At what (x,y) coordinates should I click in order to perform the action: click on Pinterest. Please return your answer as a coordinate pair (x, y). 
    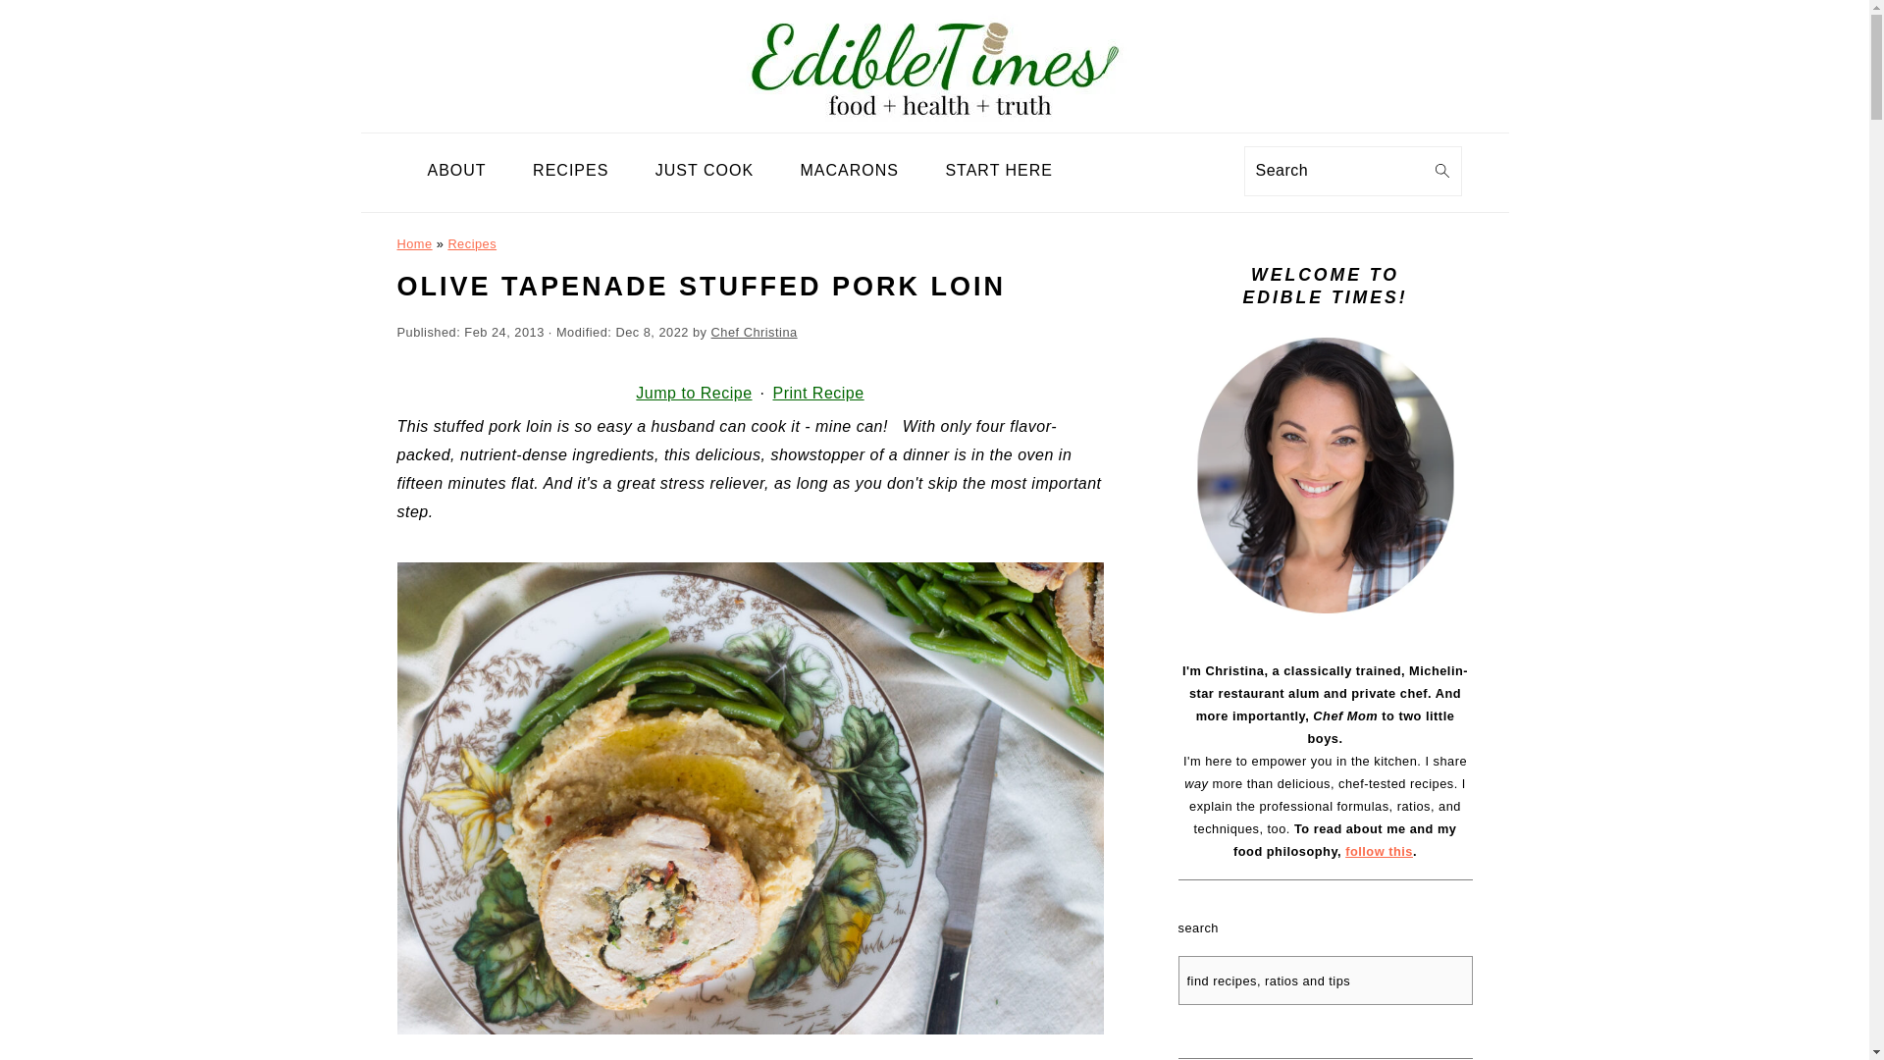
    Looking at the image, I should click on (1183, 175).